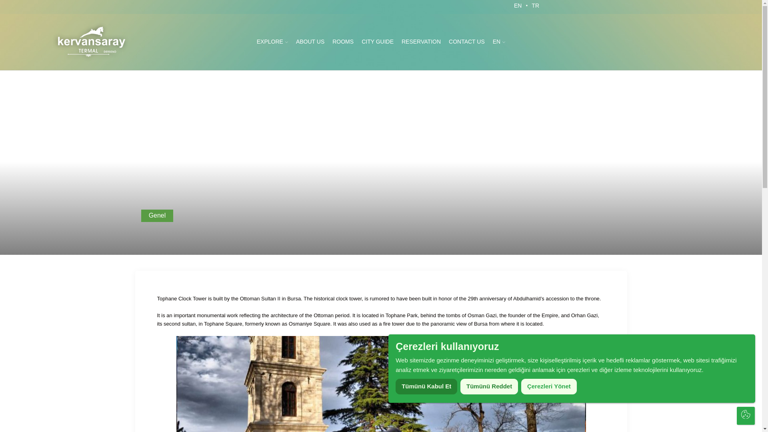 This screenshot has height=432, width=768. What do you see at coordinates (378, 42) in the screenshot?
I see `CITY GUIDE` at bounding box center [378, 42].